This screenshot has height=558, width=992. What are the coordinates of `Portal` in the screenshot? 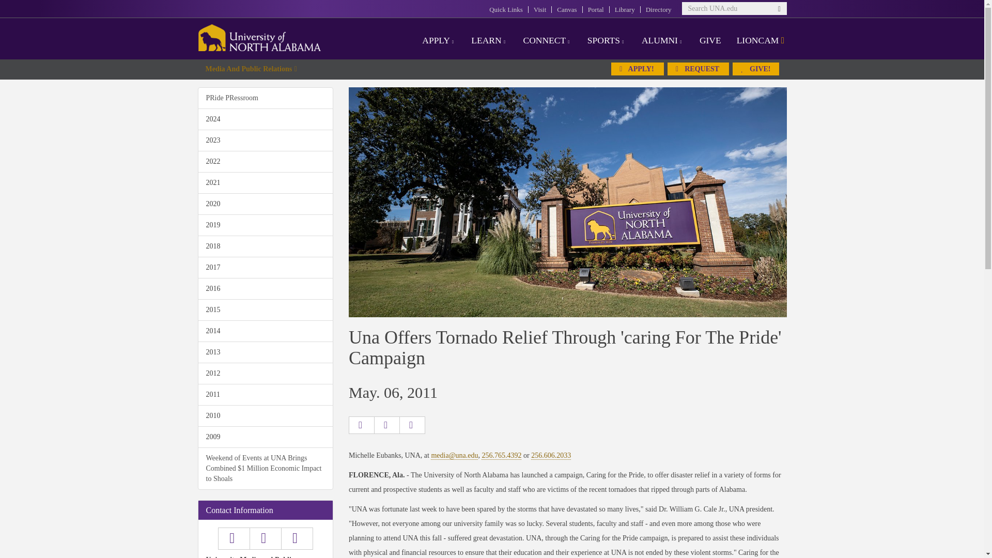 It's located at (596, 9).